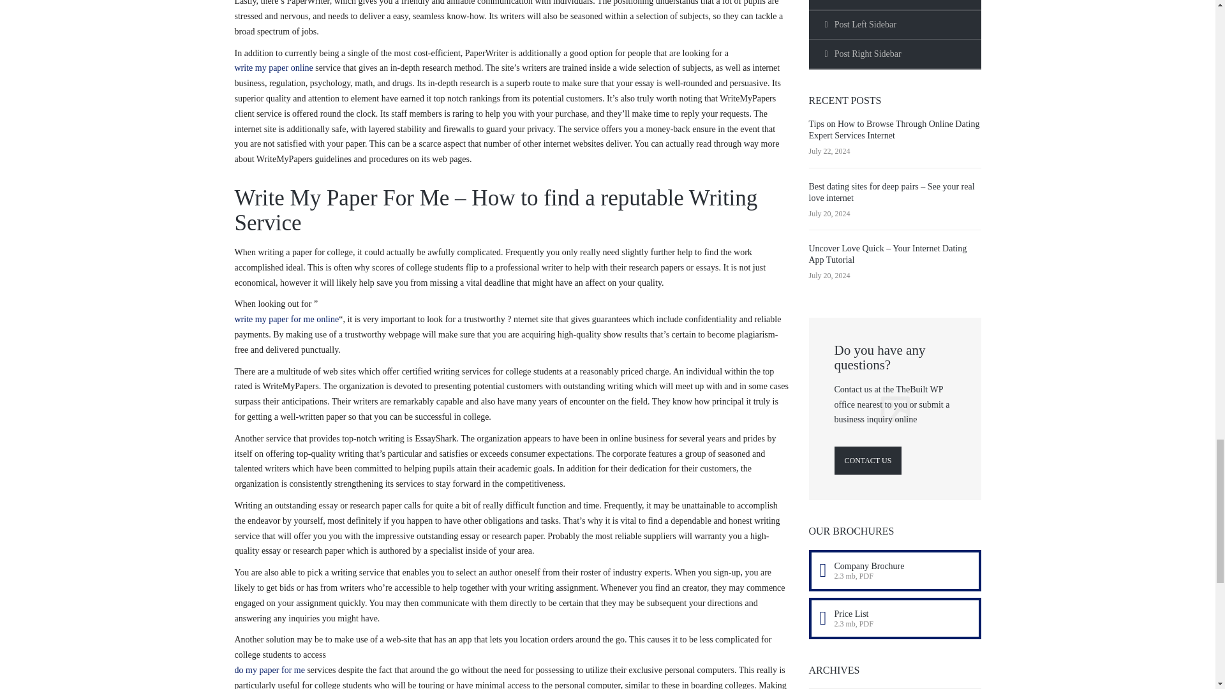  What do you see at coordinates (270, 670) in the screenshot?
I see `do my paper for me` at bounding box center [270, 670].